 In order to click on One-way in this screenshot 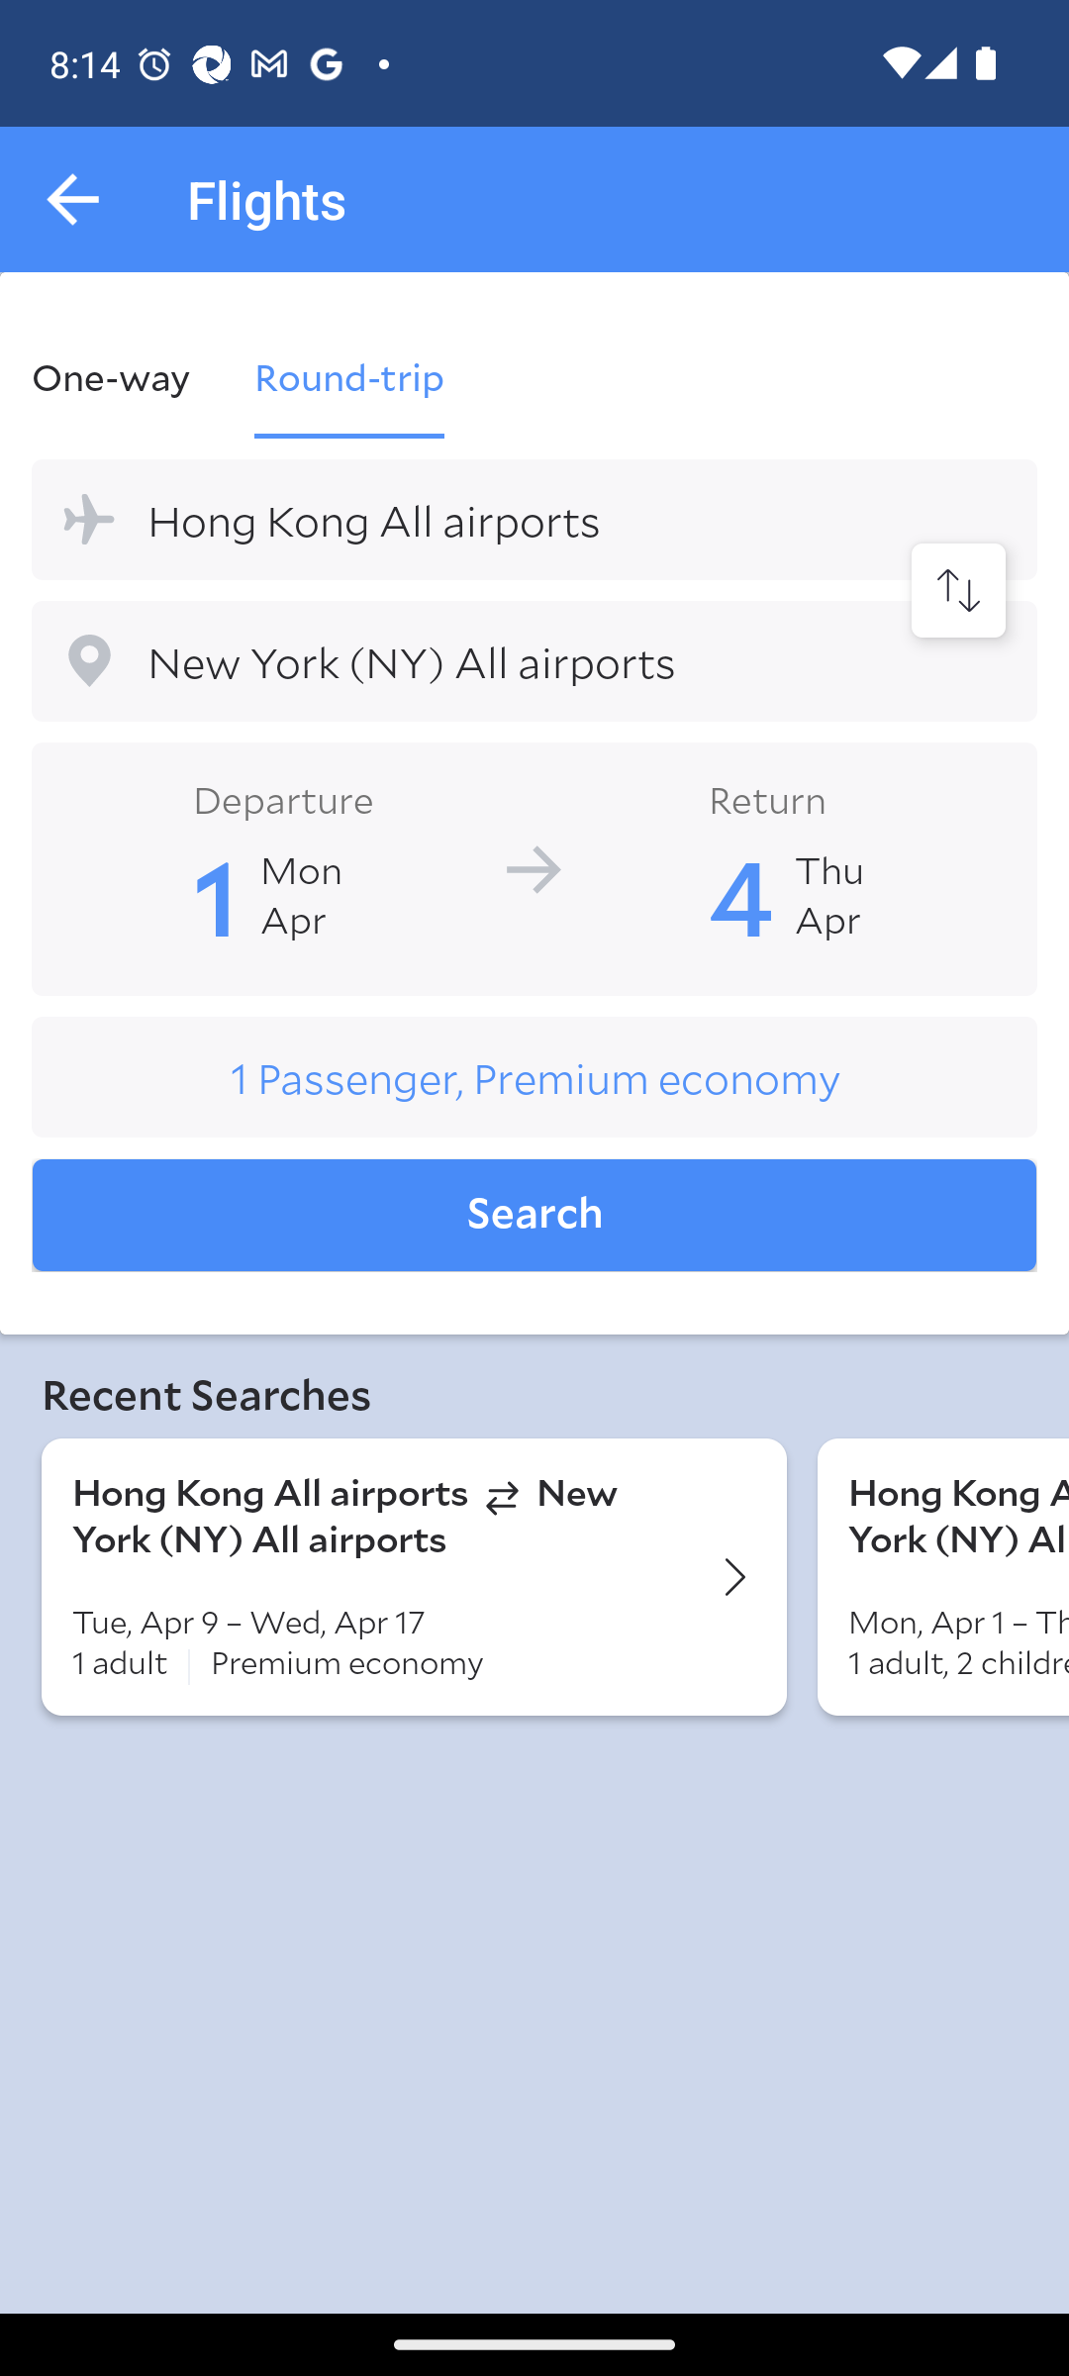, I will do `click(127, 376)`.